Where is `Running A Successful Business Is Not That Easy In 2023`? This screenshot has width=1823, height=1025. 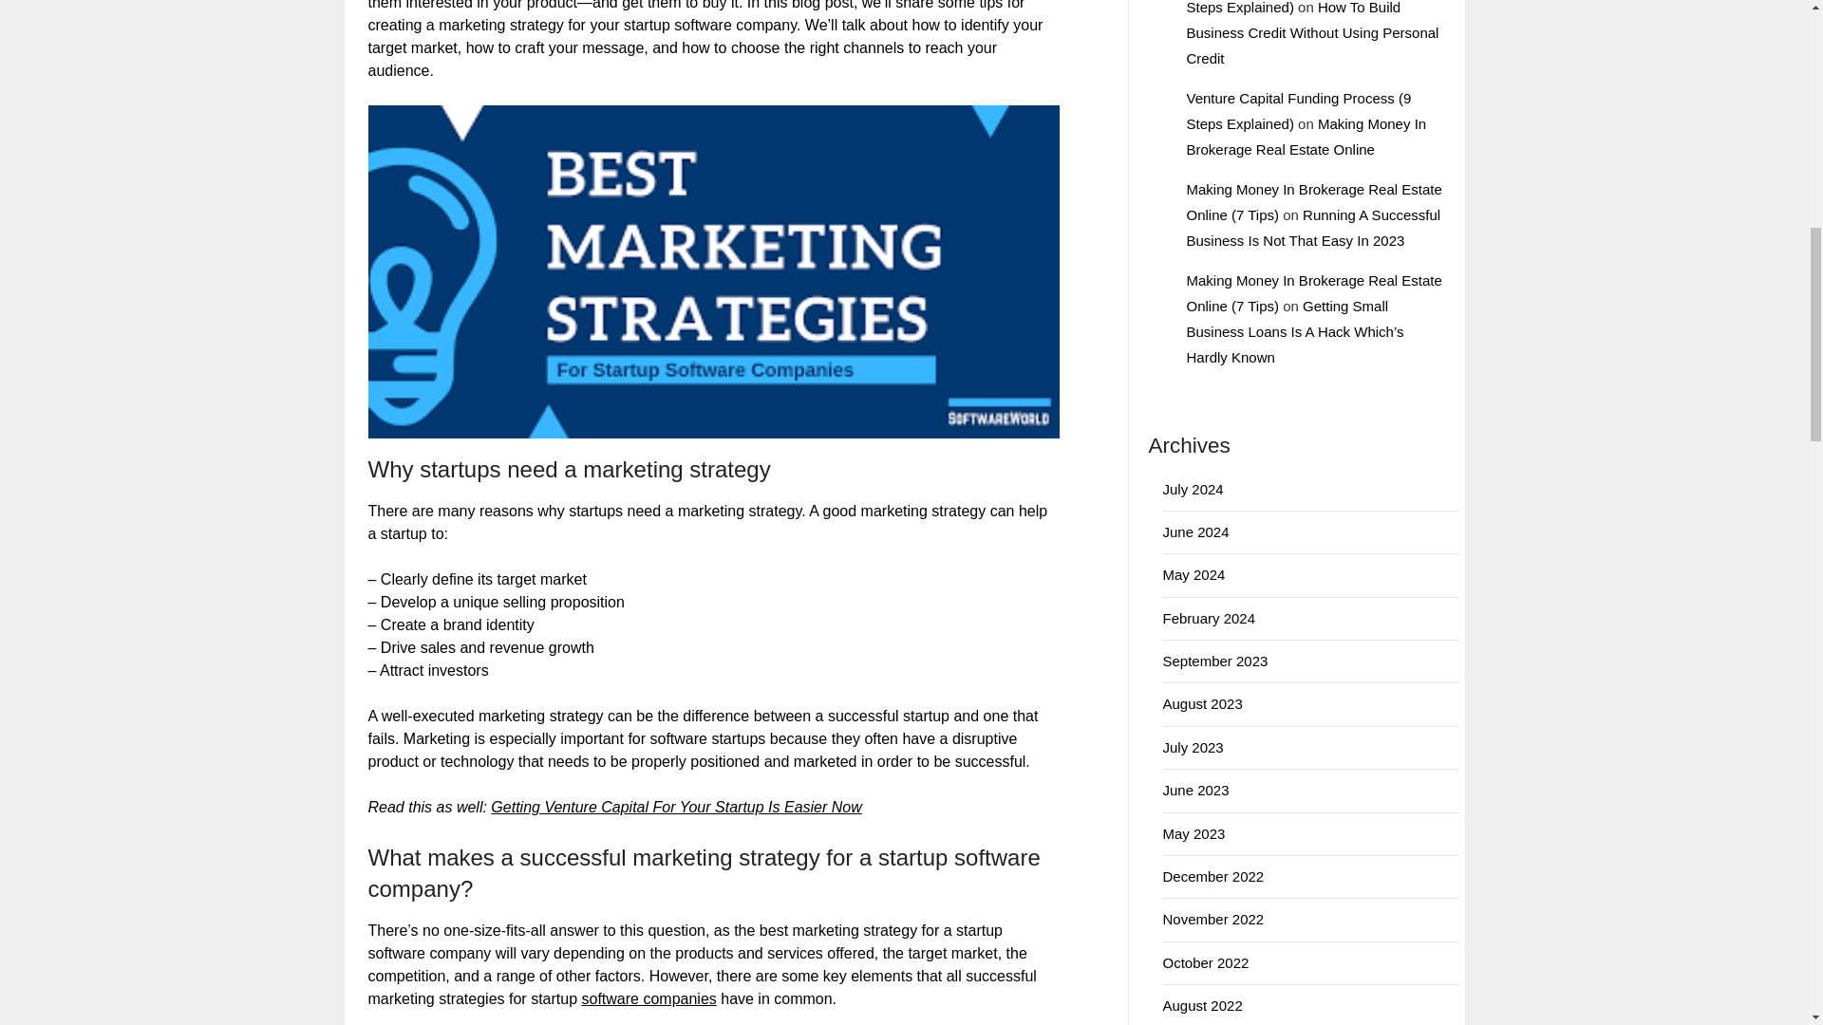
Running A Successful Business Is Not That Easy In 2023 is located at coordinates (1312, 228).